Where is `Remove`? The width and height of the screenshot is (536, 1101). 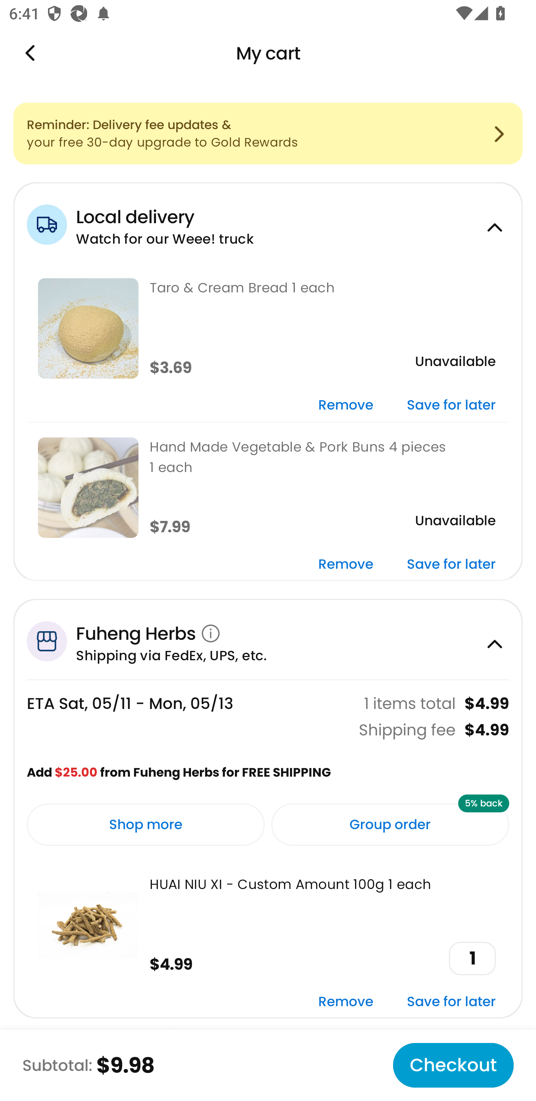
Remove is located at coordinates (345, 565).